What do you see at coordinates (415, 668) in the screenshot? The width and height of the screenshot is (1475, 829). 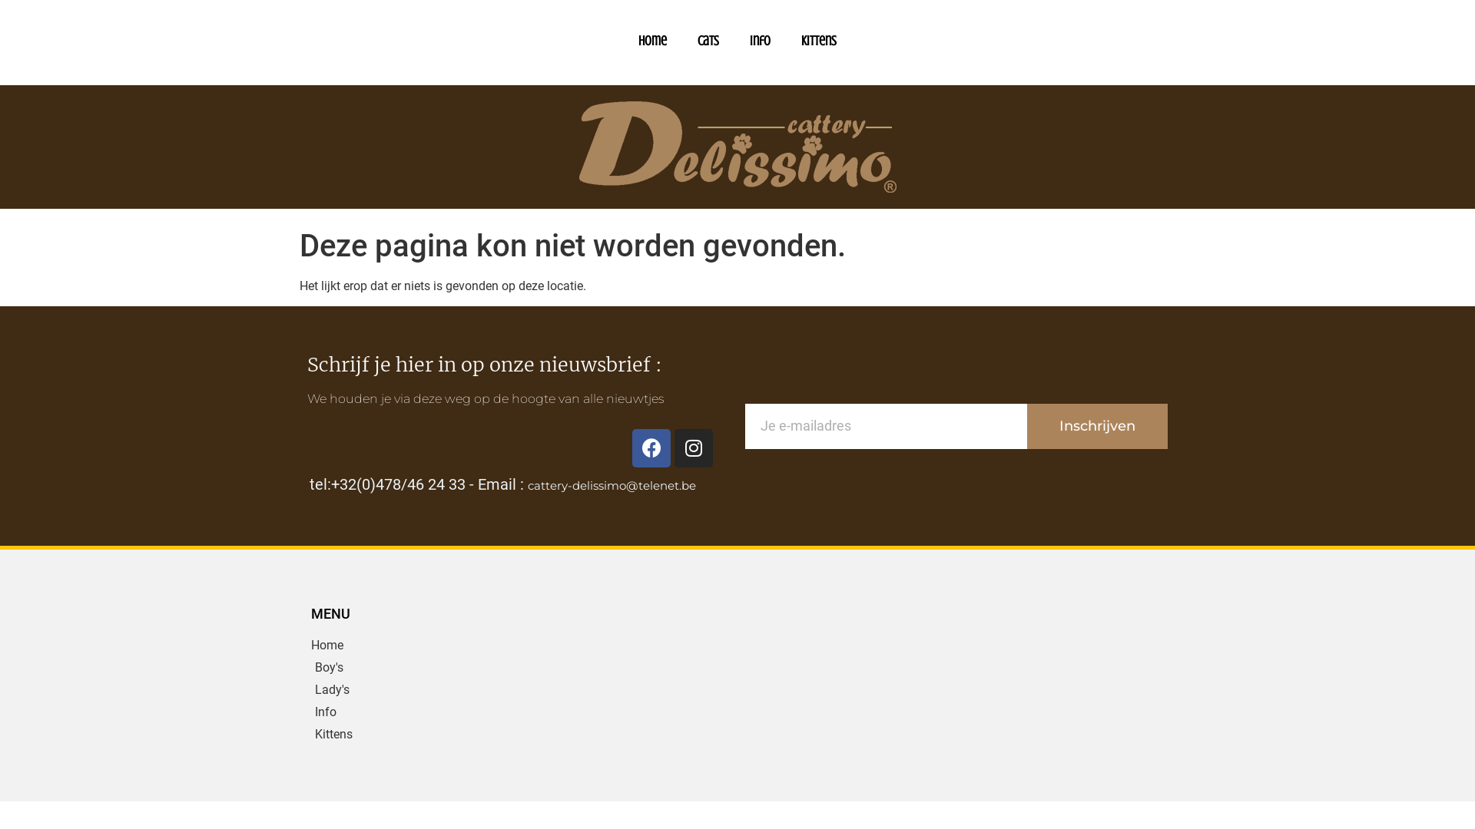 I see `Boy's` at bounding box center [415, 668].